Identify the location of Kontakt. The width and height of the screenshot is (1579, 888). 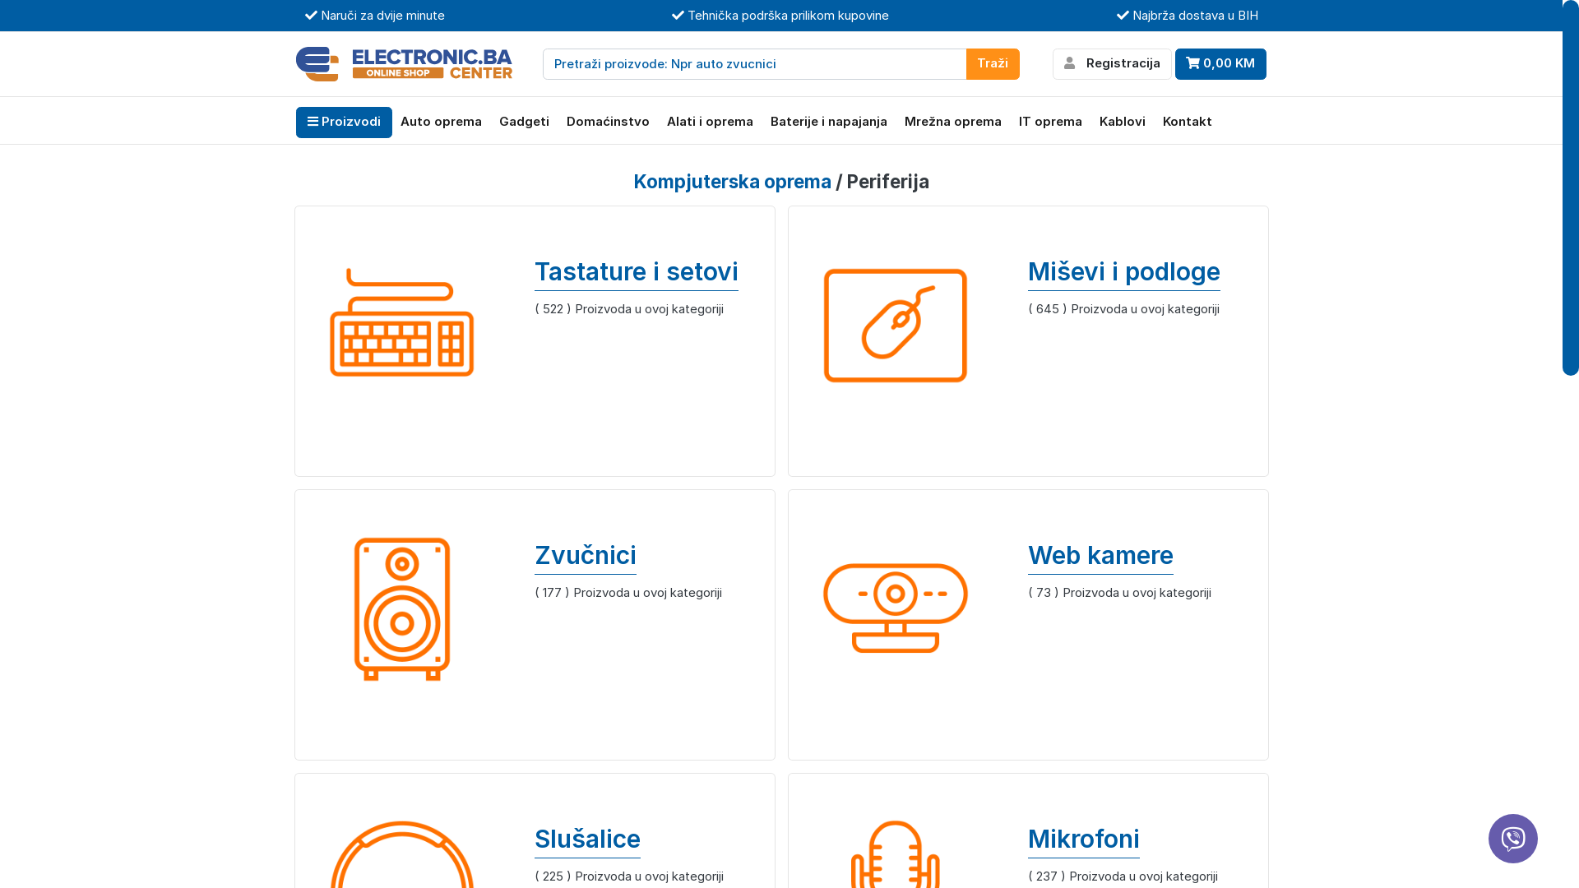
(1188, 123).